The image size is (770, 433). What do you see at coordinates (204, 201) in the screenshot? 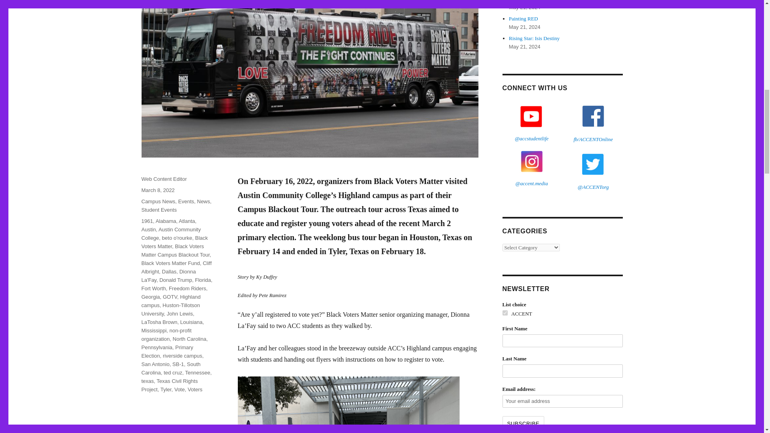
I see `News` at bounding box center [204, 201].